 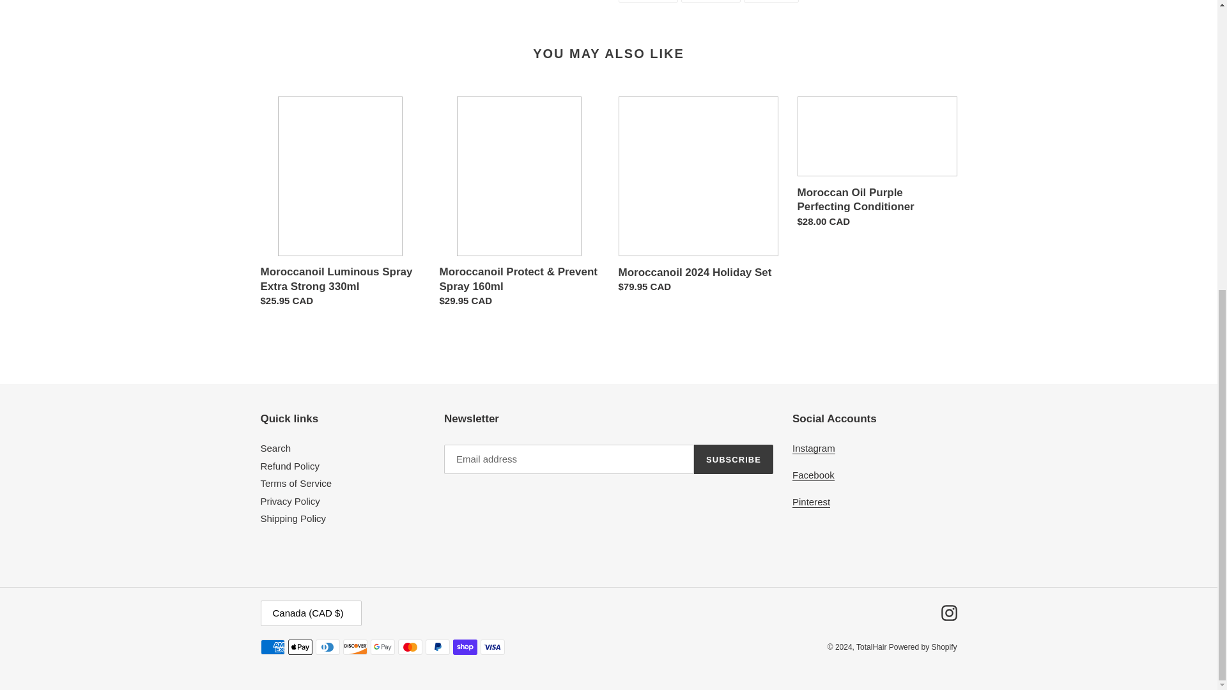 What do you see at coordinates (877, 165) in the screenshot?
I see `Moroccan Oil Purple Perfecting Conditioner` at bounding box center [877, 165].